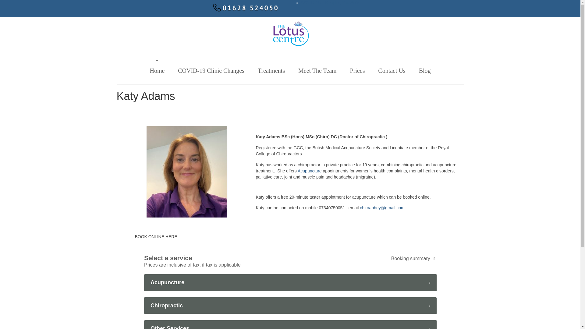 This screenshot has height=329, width=585. I want to click on Home, so click(157, 66).